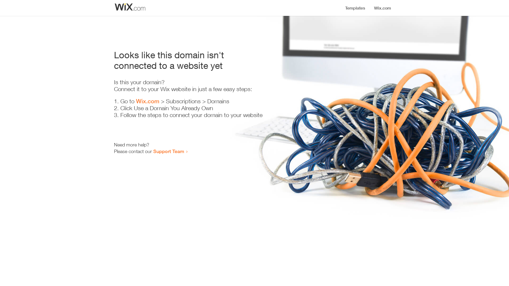 Image resolution: width=509 pixels, height=286 pixels. What do you see at coordinates (148, 101) in the screenshot?
I see `Wix.com` at bounding box center [148, 101].